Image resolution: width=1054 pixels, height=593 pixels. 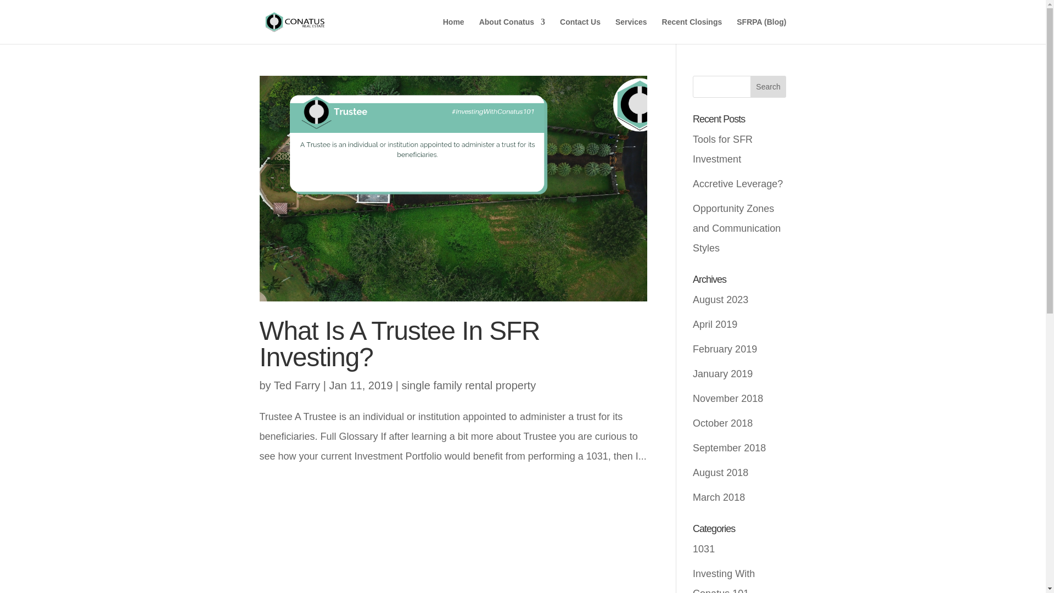 What do you see at coordinates (720, 472) in the screenshot?
I see `August 2018` at bounding box center [720, 472].